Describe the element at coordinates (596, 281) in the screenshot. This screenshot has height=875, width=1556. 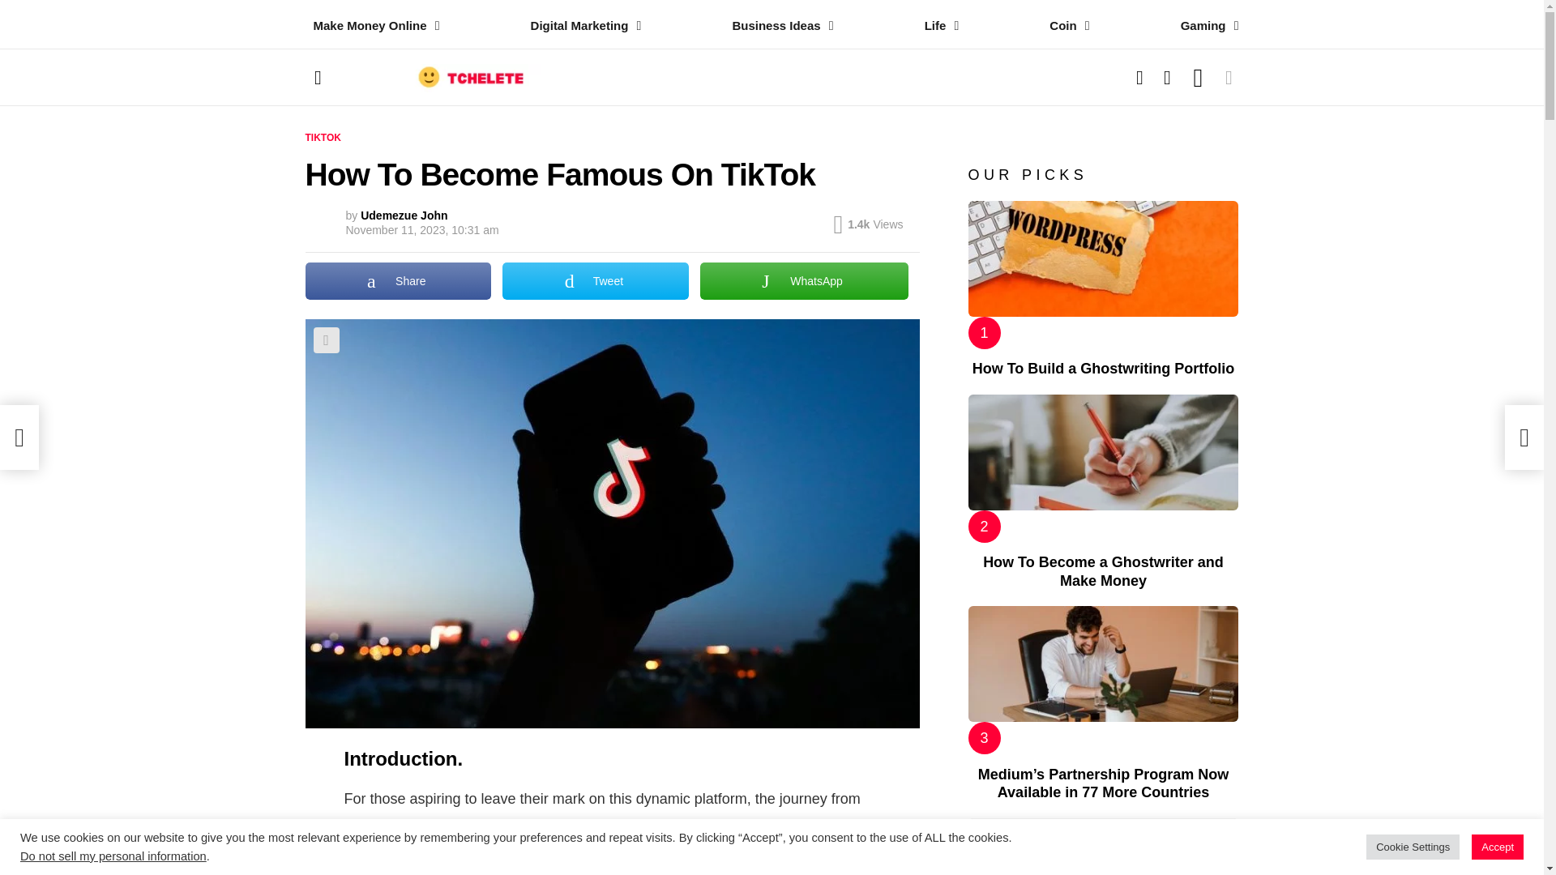
I see `Share on Tweet` at that location.